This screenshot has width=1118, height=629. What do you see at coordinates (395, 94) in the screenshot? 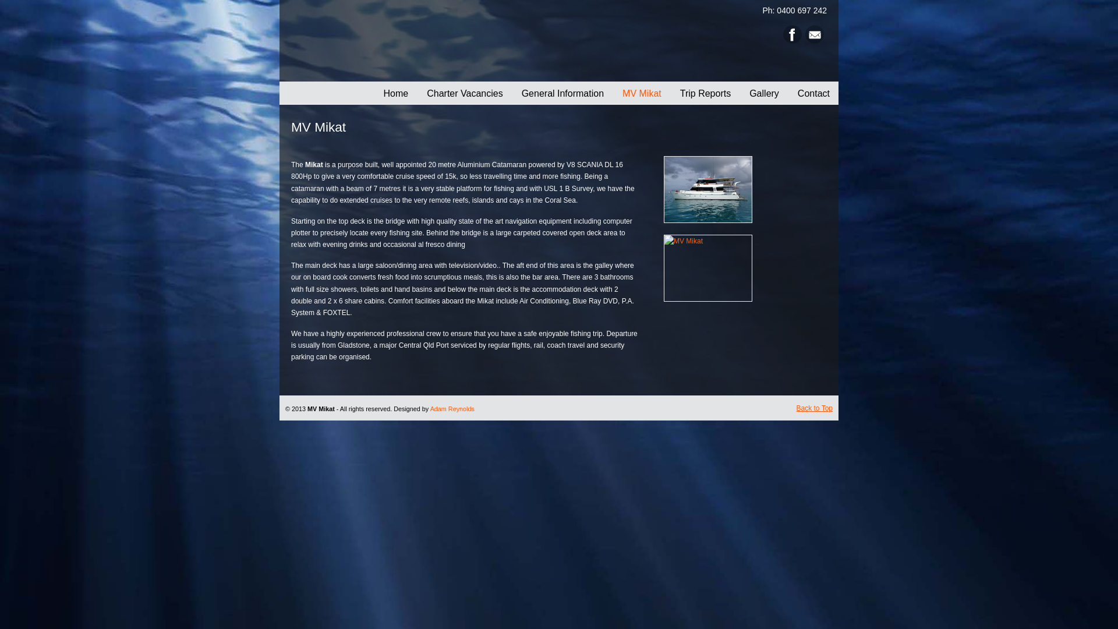
I see `Home` at bounding box center [395, 94].